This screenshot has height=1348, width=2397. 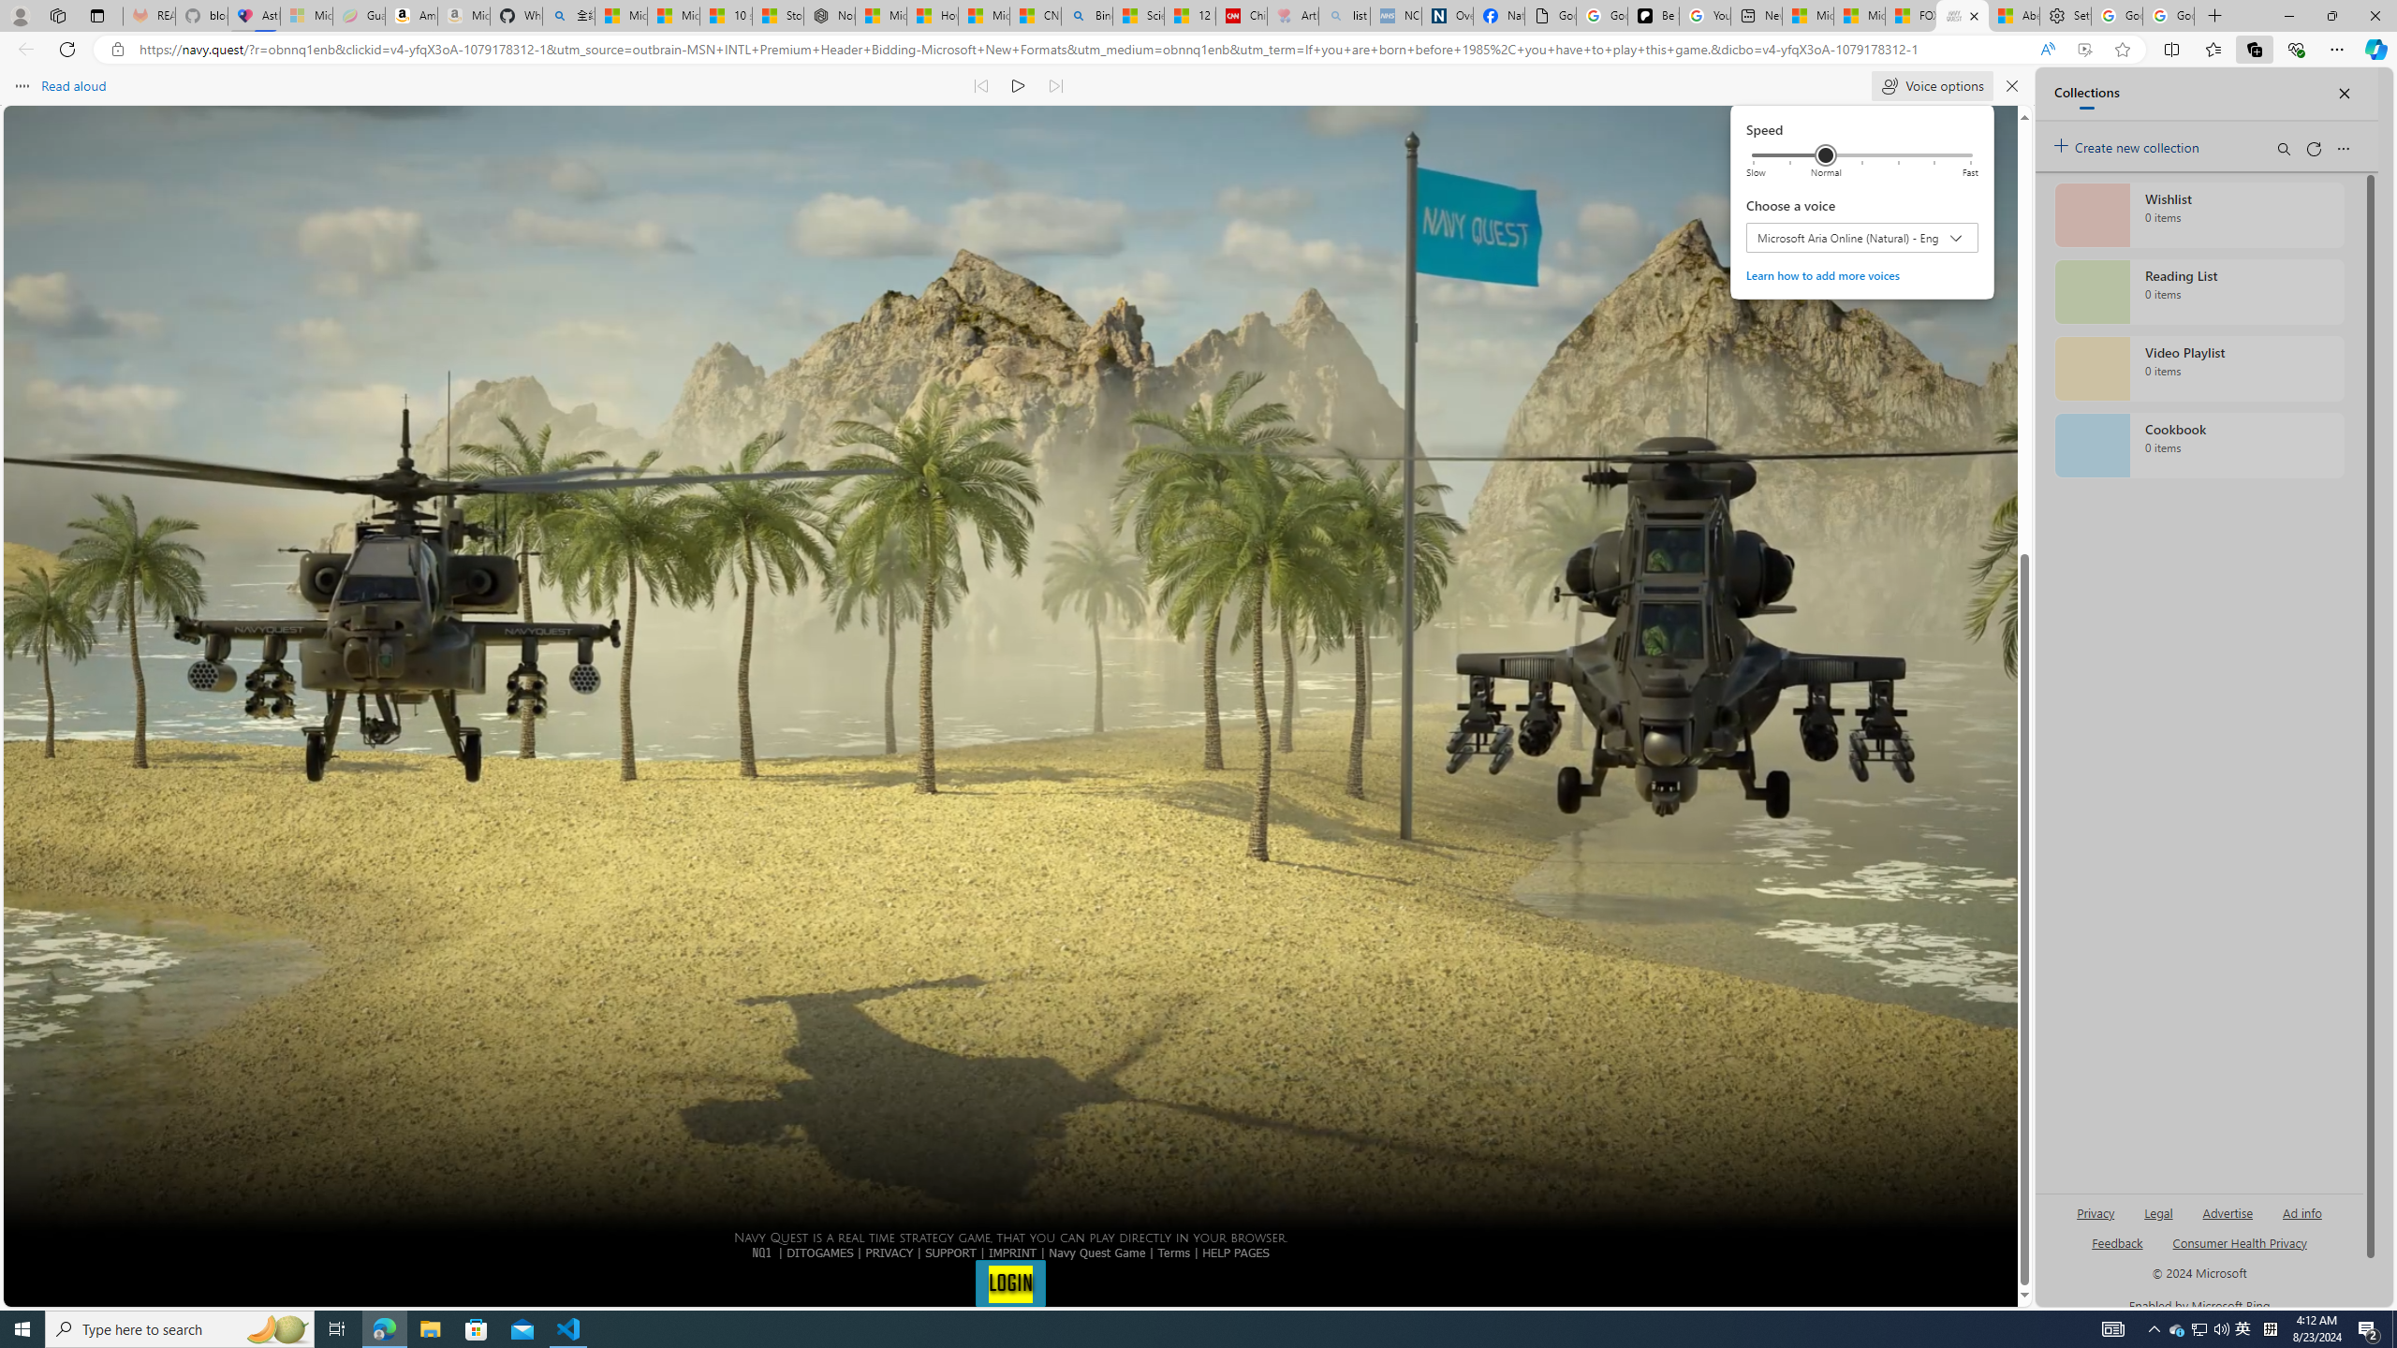 I want to click on 12 Popular Science Lies that Must be Corrected, so click(x=1189, y=16).